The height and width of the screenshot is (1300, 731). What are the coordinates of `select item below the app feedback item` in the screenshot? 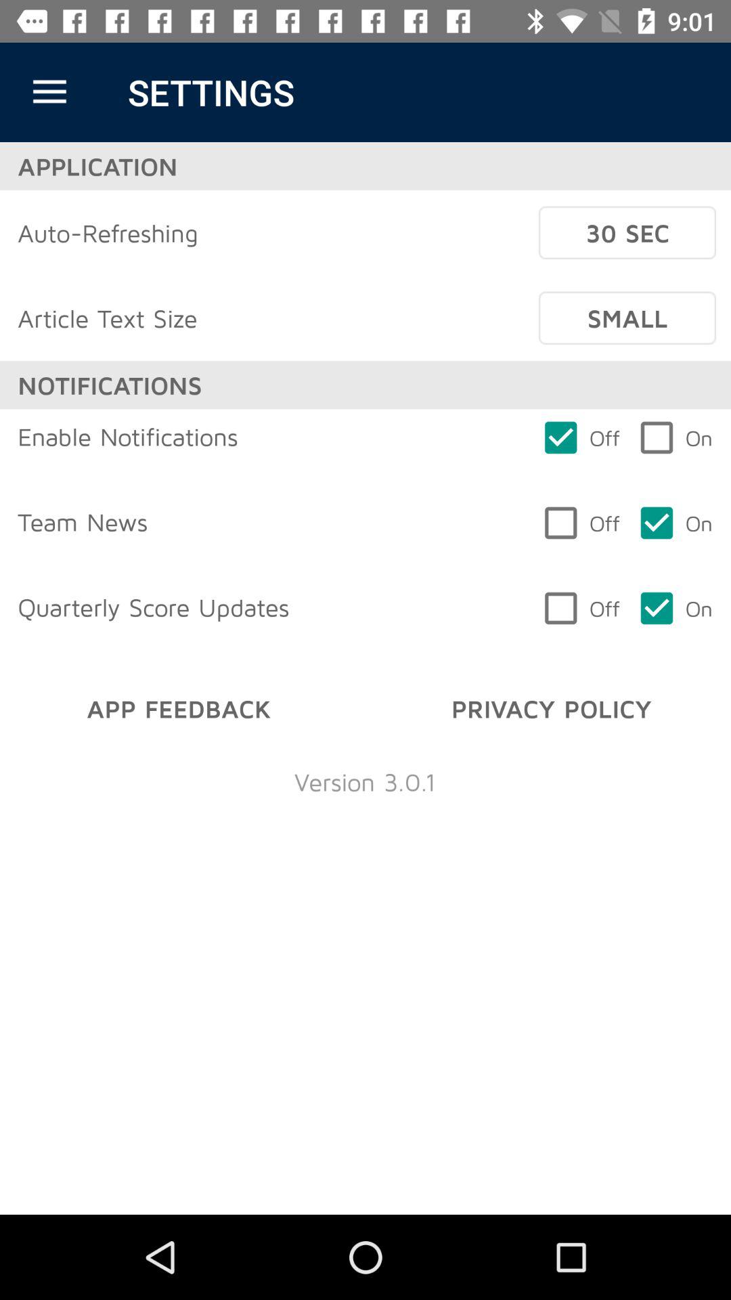 It's located at (365, 781).